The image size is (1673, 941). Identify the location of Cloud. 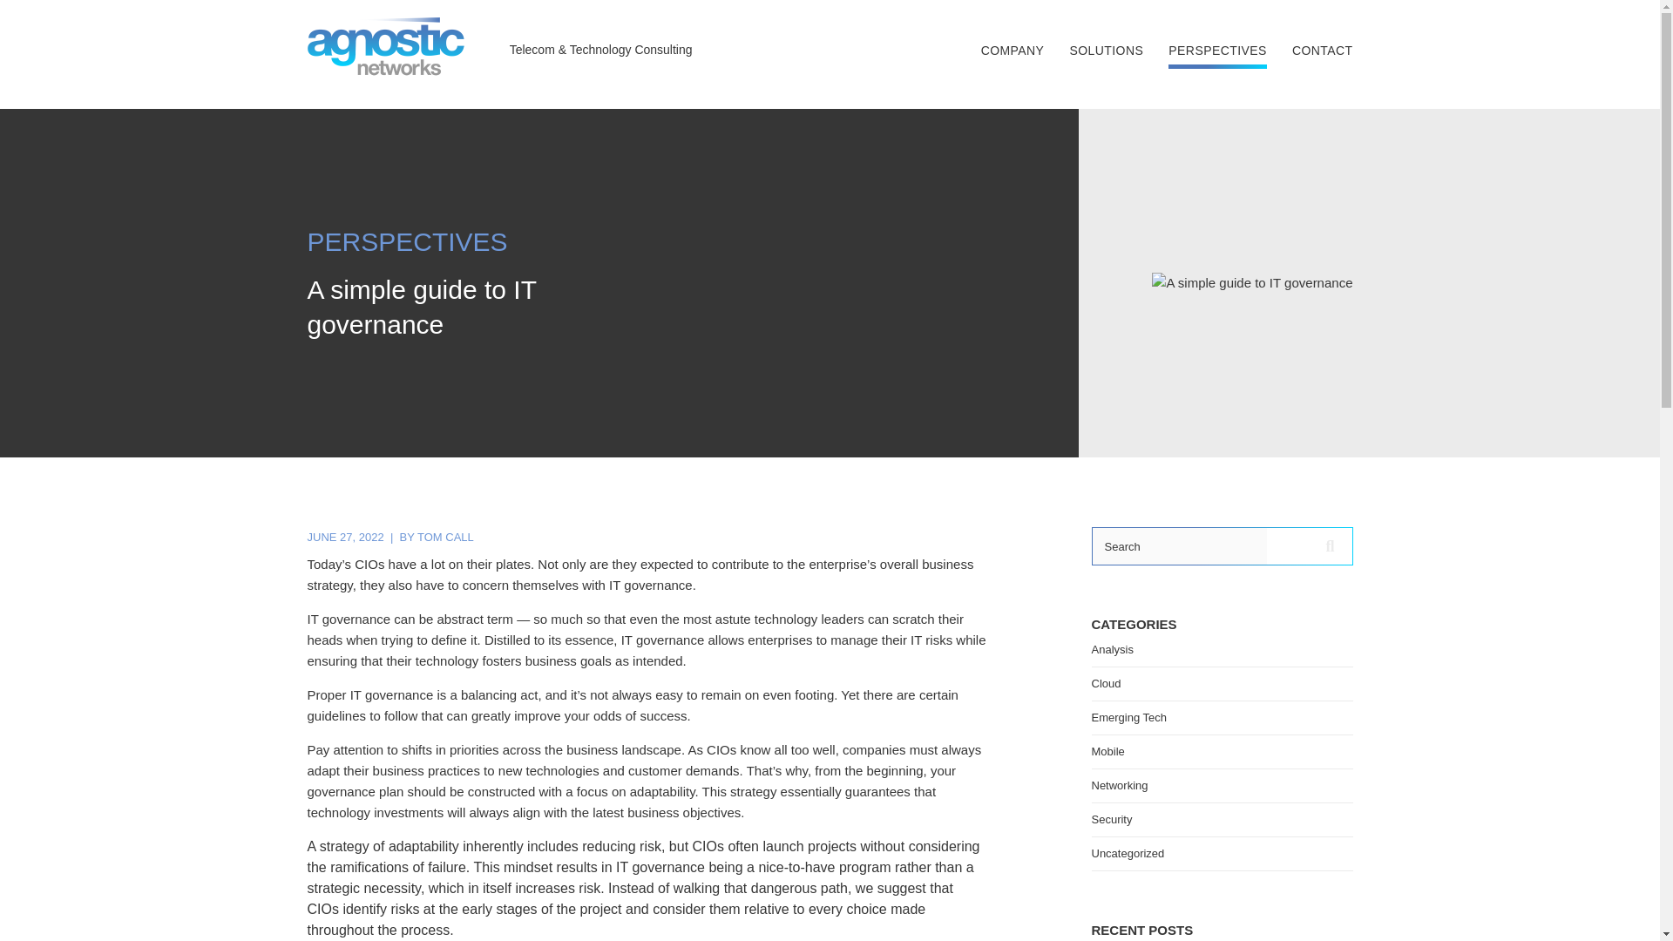
(1105, 683).